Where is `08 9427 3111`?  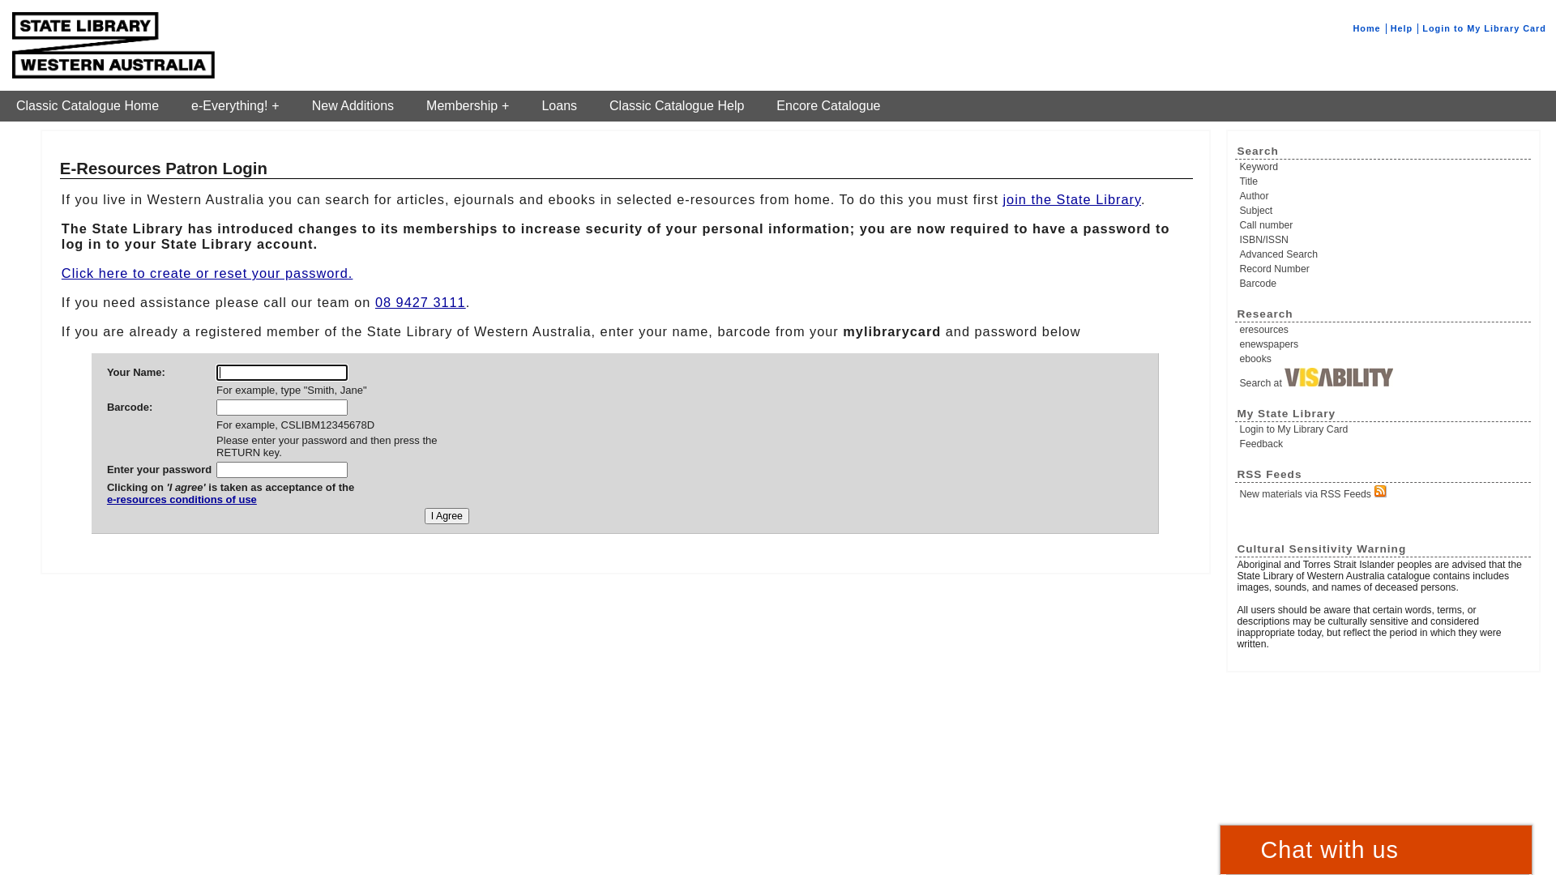 08 9427 3111 is located at coordinates (421, 302).